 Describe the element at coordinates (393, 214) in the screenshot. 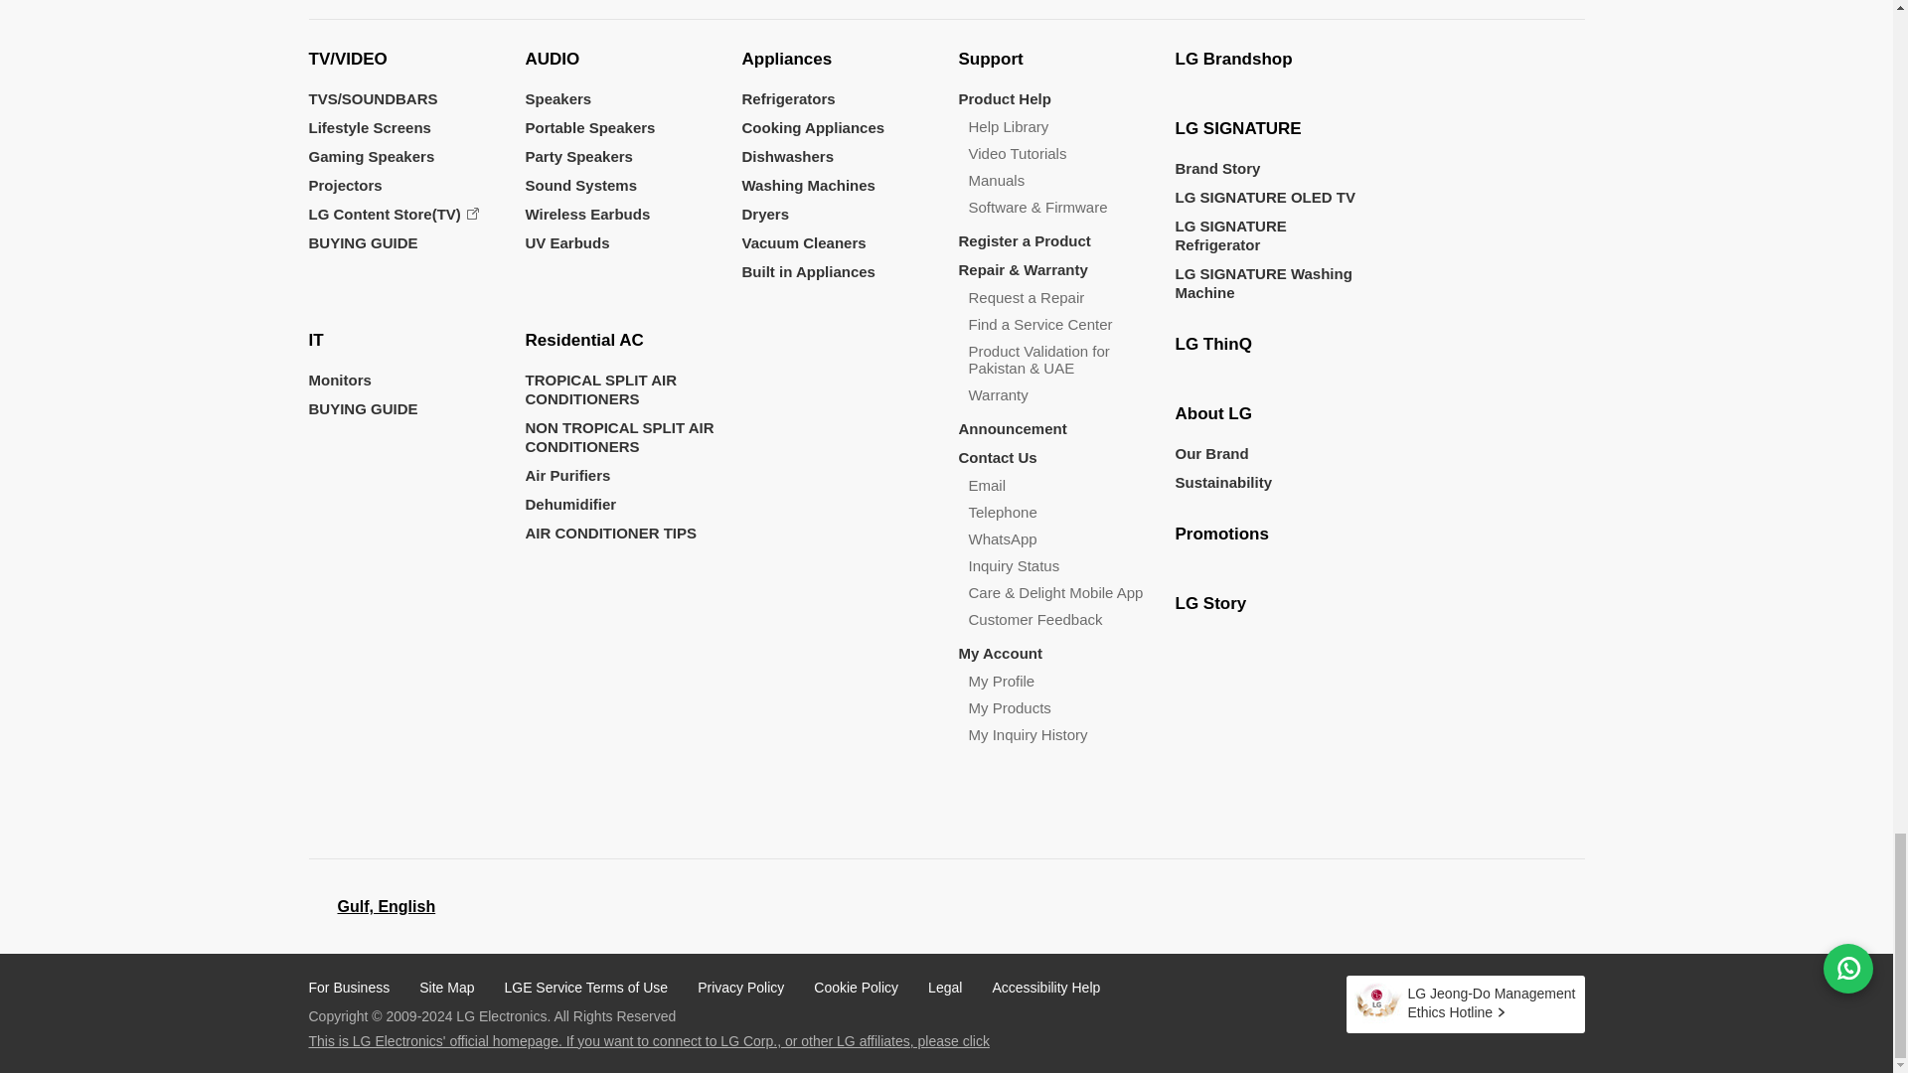

I see `Opens in a new window` at that location.